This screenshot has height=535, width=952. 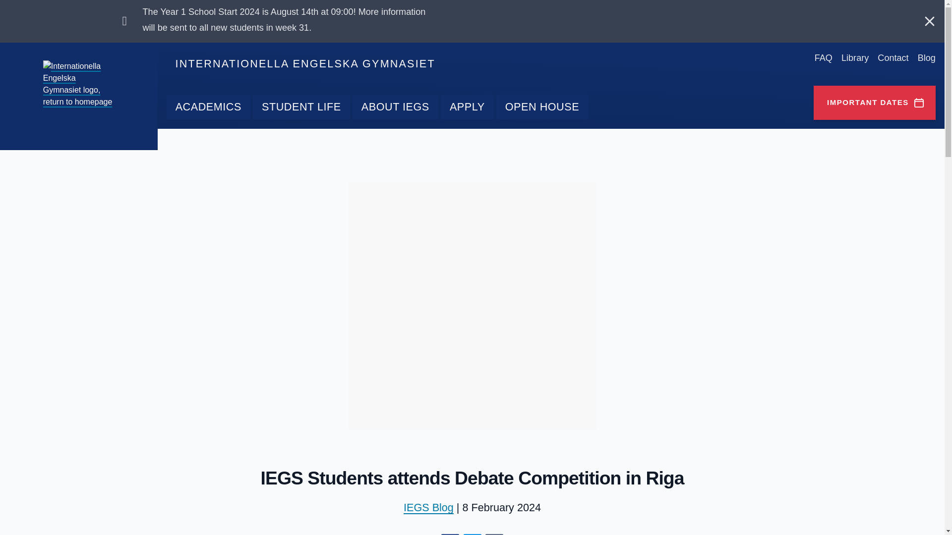 What do you see at coordinates (823, 57) in the screenshot?
I see `FAQ` at bounding box center [823, 57].